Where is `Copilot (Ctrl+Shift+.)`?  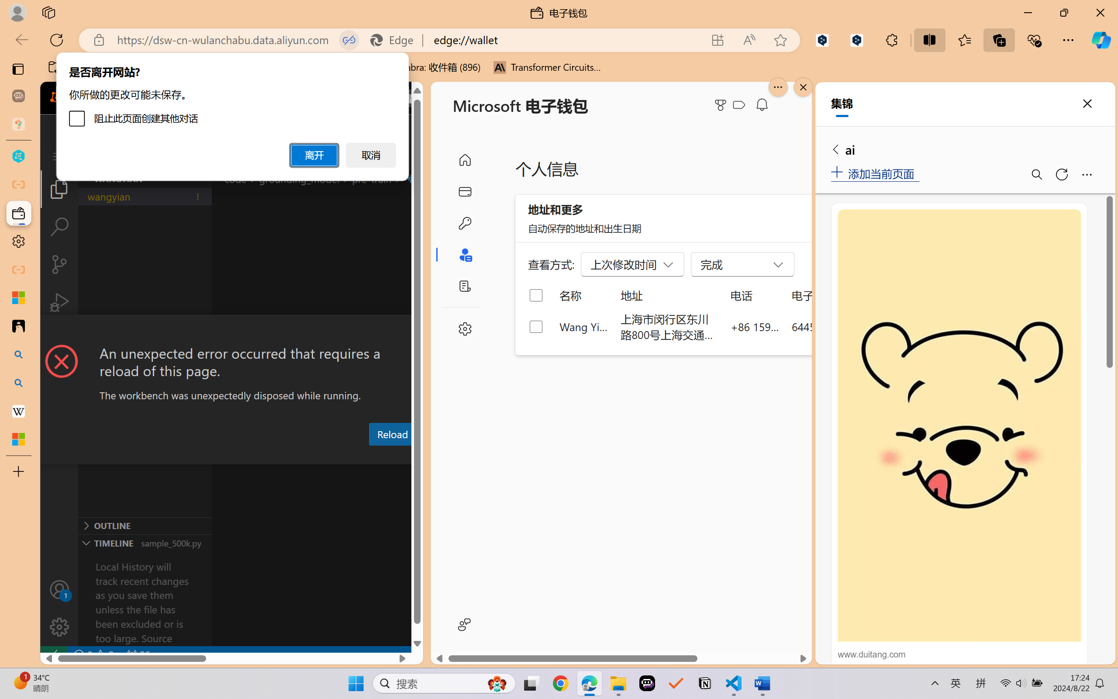 Copilot (Ctrl+Shift+.) is located at coordinates (1101, 40).